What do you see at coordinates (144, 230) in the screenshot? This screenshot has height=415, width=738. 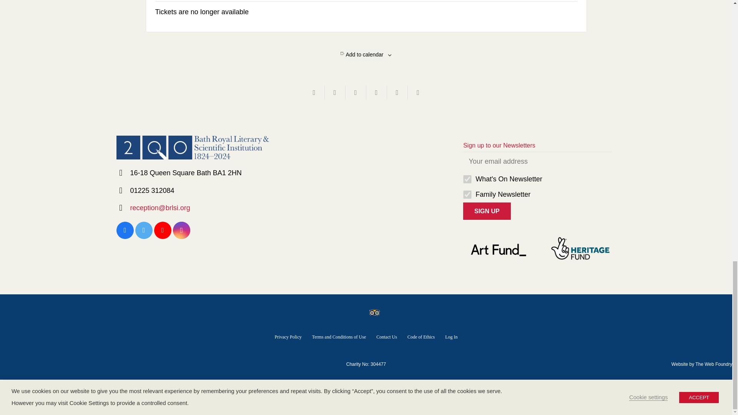 I see `Twitter` at bounding box center [144, 230].